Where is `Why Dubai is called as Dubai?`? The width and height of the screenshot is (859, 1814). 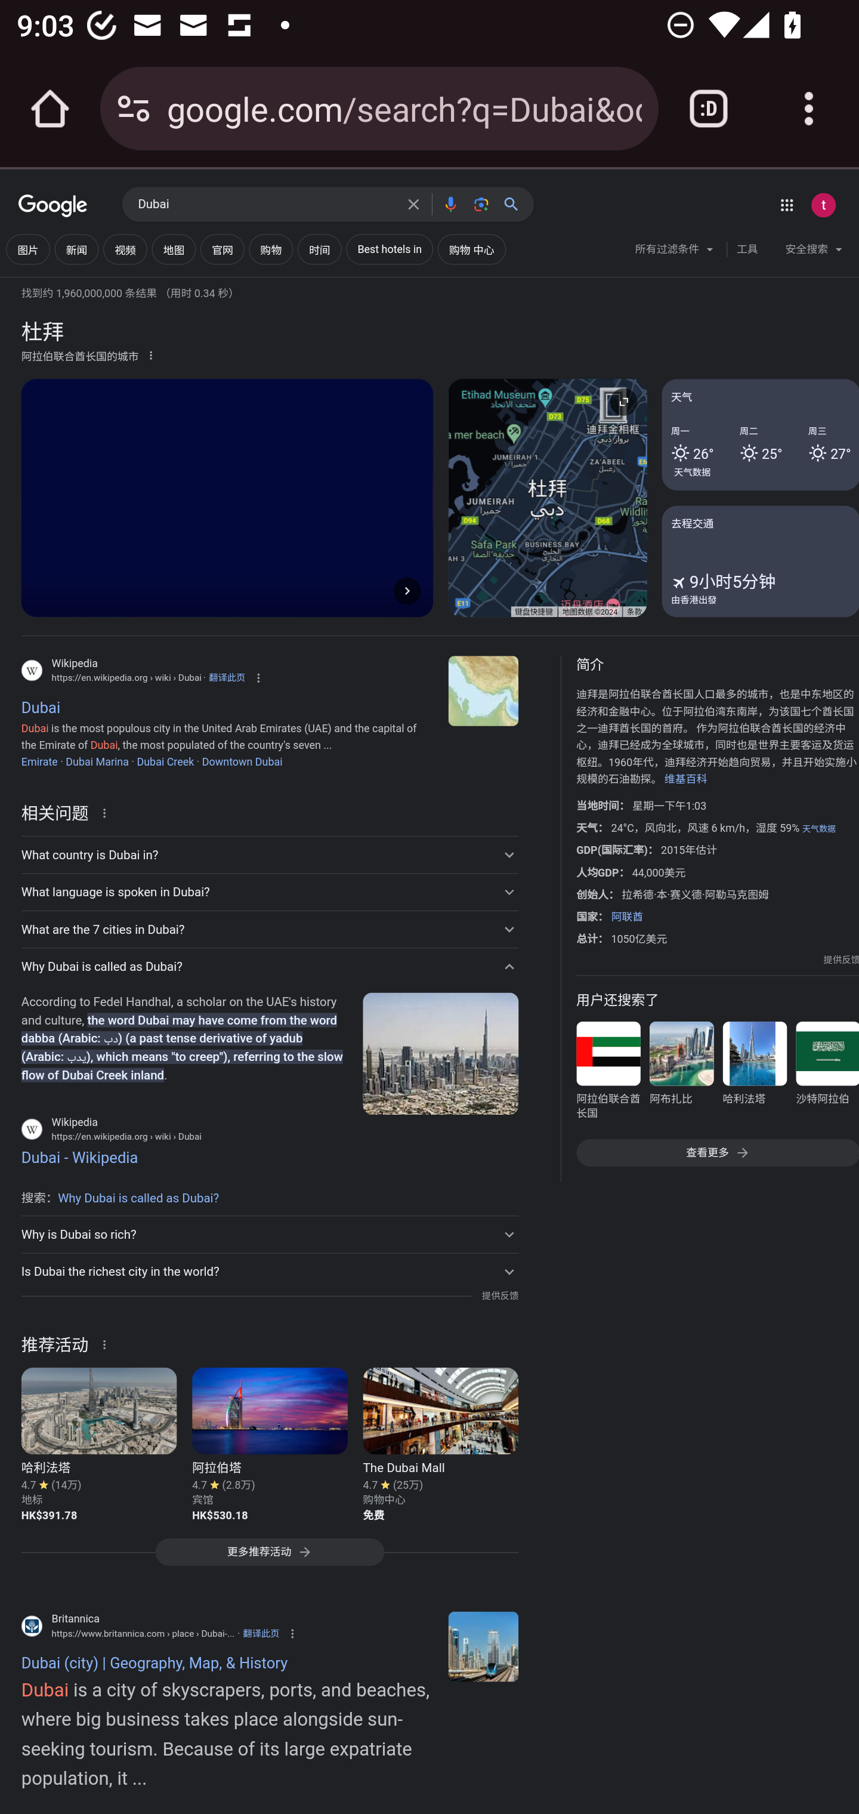 Why Dubai is called as Dubai? is located at coordinates (138, 1198).